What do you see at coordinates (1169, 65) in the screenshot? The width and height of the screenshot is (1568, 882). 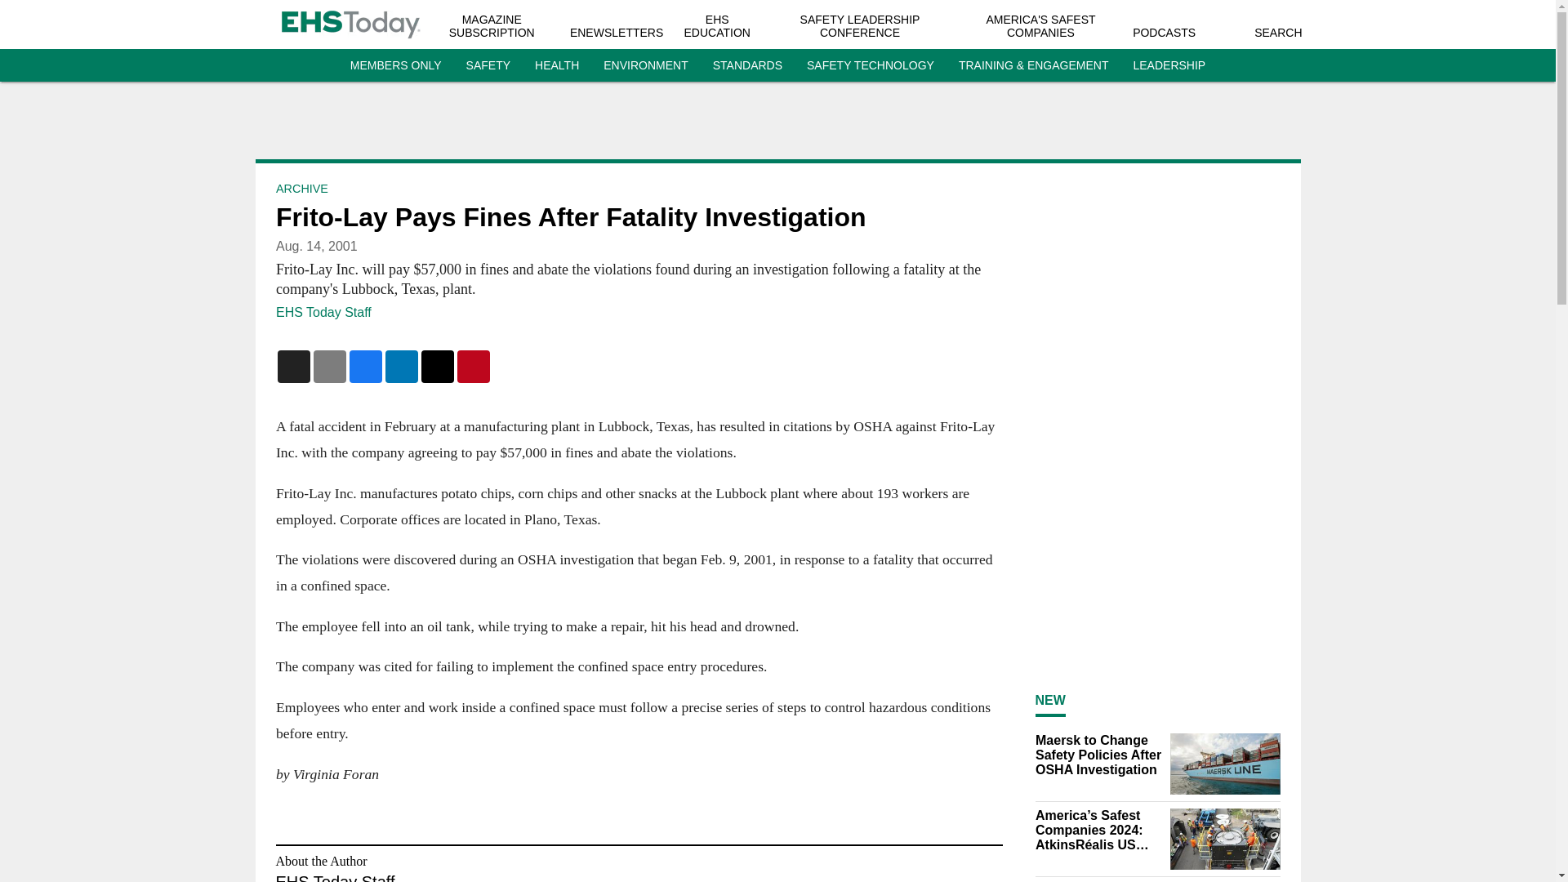 I see `LEADERSHIP` at bounding box center [1169, 65].